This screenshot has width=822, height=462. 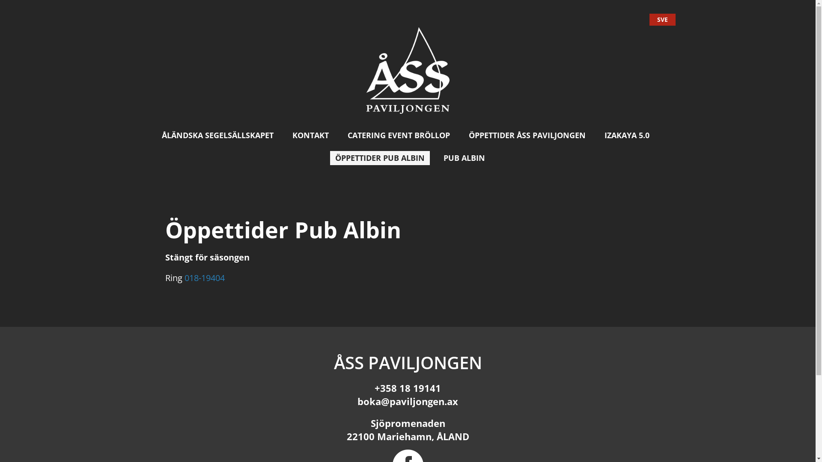 I want to click on KONTAKT, so click(x=311, y=135).